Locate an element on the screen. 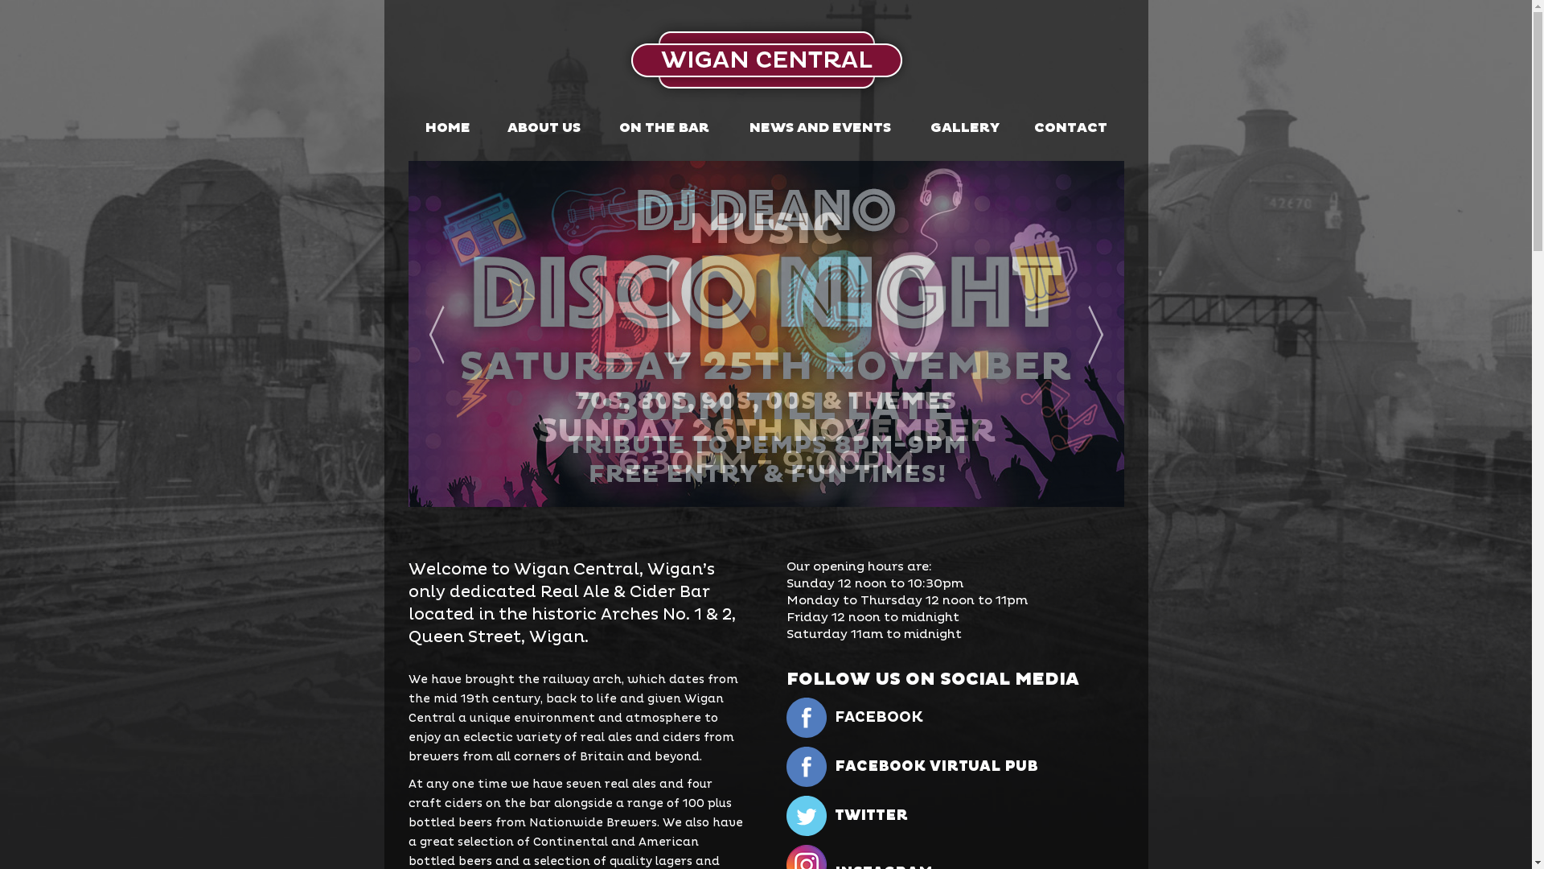 The width and height of the screenshot is (1544, 869). NEWS AND EVENTS is located at coordinates (820, 129).